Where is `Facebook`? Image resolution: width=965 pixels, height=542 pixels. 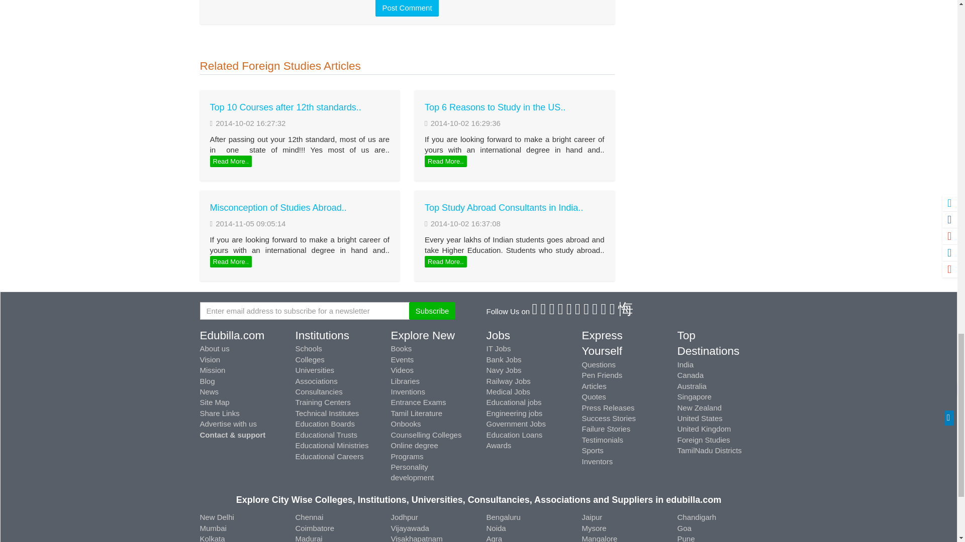
Facebook is located at coordinates (535, 311).